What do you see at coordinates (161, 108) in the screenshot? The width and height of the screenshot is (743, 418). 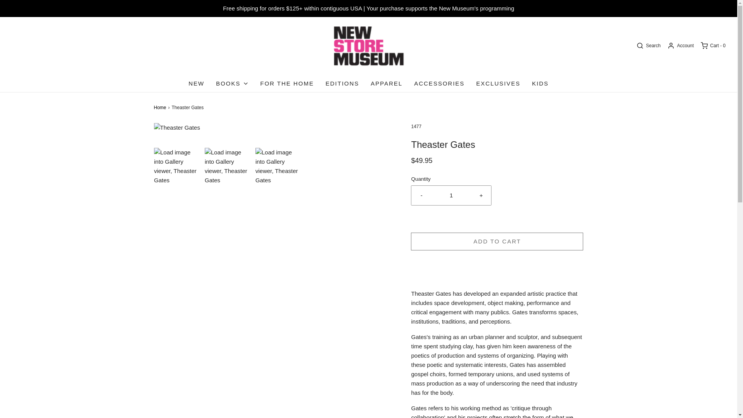 I see `Back to the frontpage` at bounding box center [161, 108].